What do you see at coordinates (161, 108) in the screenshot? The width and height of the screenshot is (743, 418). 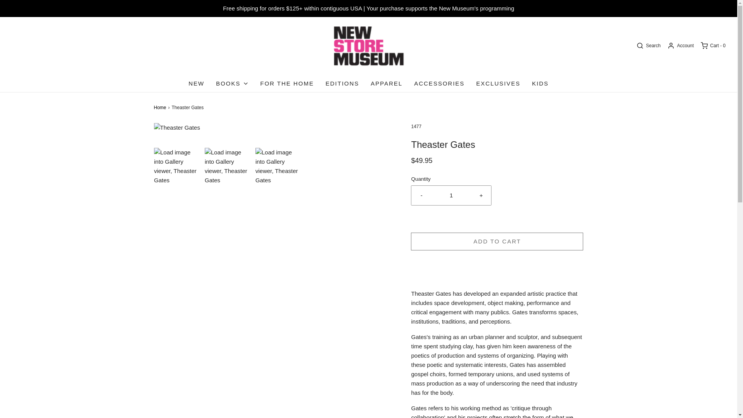 I see `Back to the frontpage` at bounding box center [161, 108].